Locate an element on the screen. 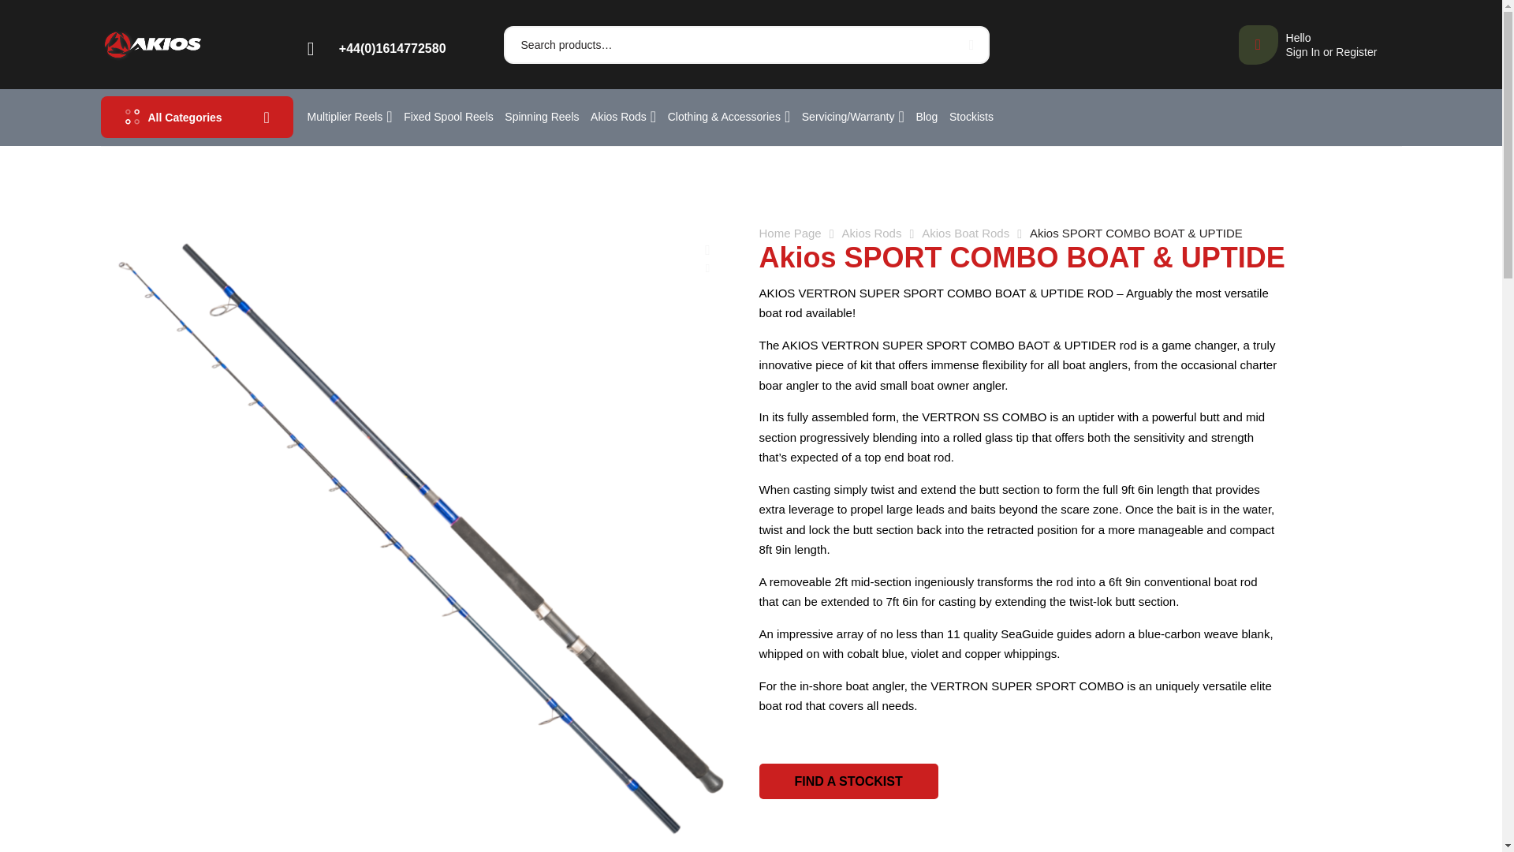 Image resolution: width=1514 pixels, height=852 pixels. Multiplier Reels is located at coordinates (968, 45).